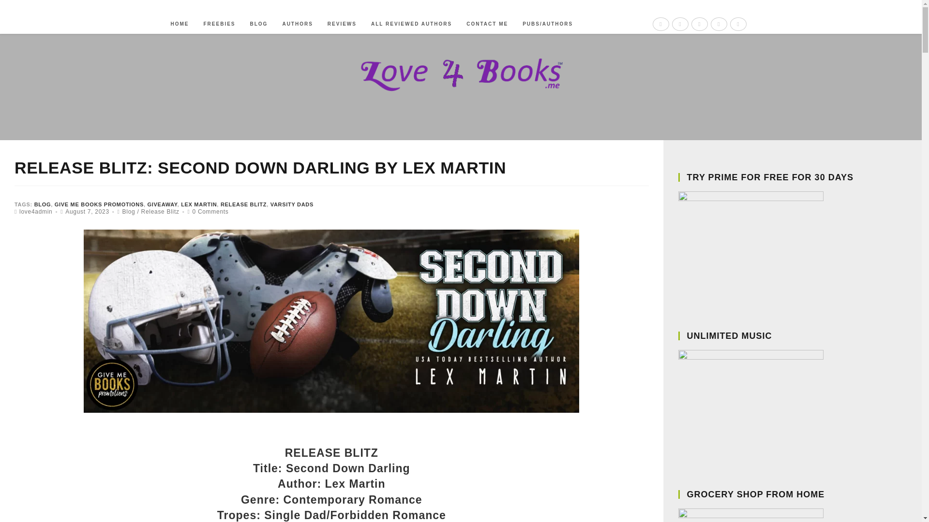  I want to click on REVIEWS, so click(342, 24).